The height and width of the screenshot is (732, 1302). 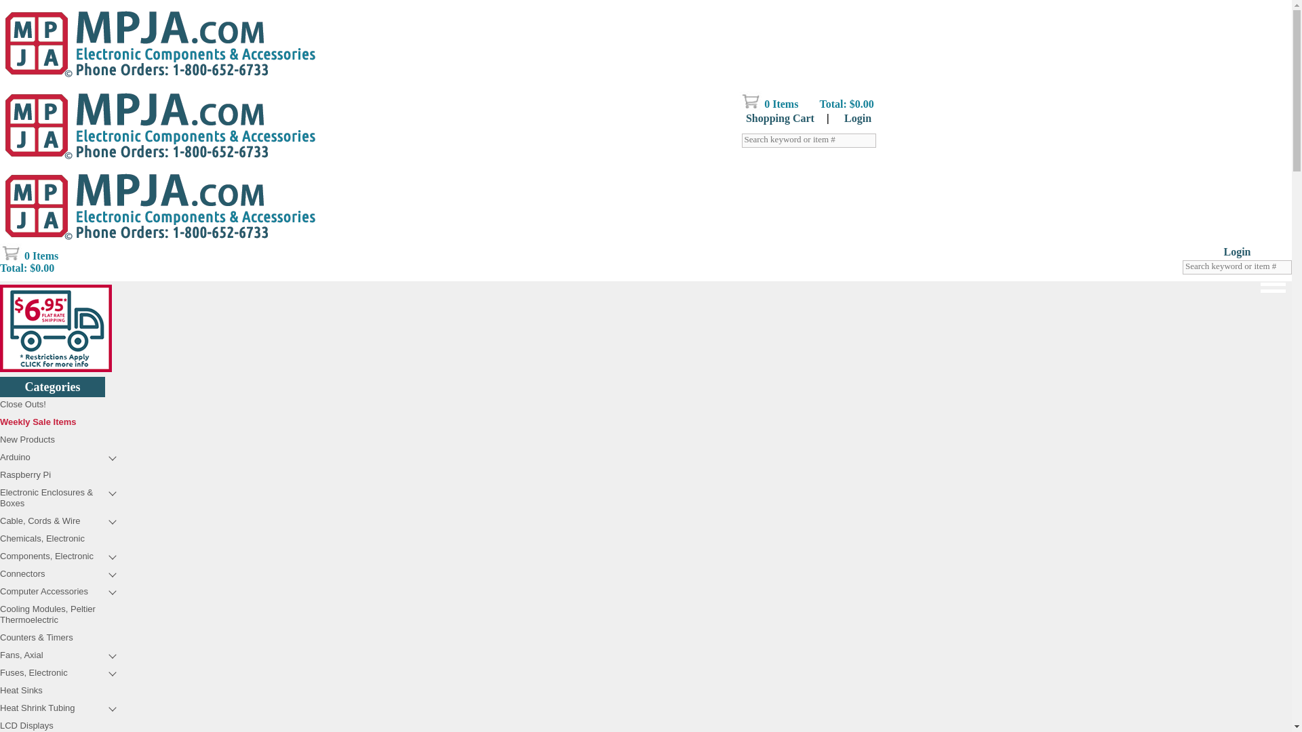 I want to click on Products, so click(x=45, y=274).